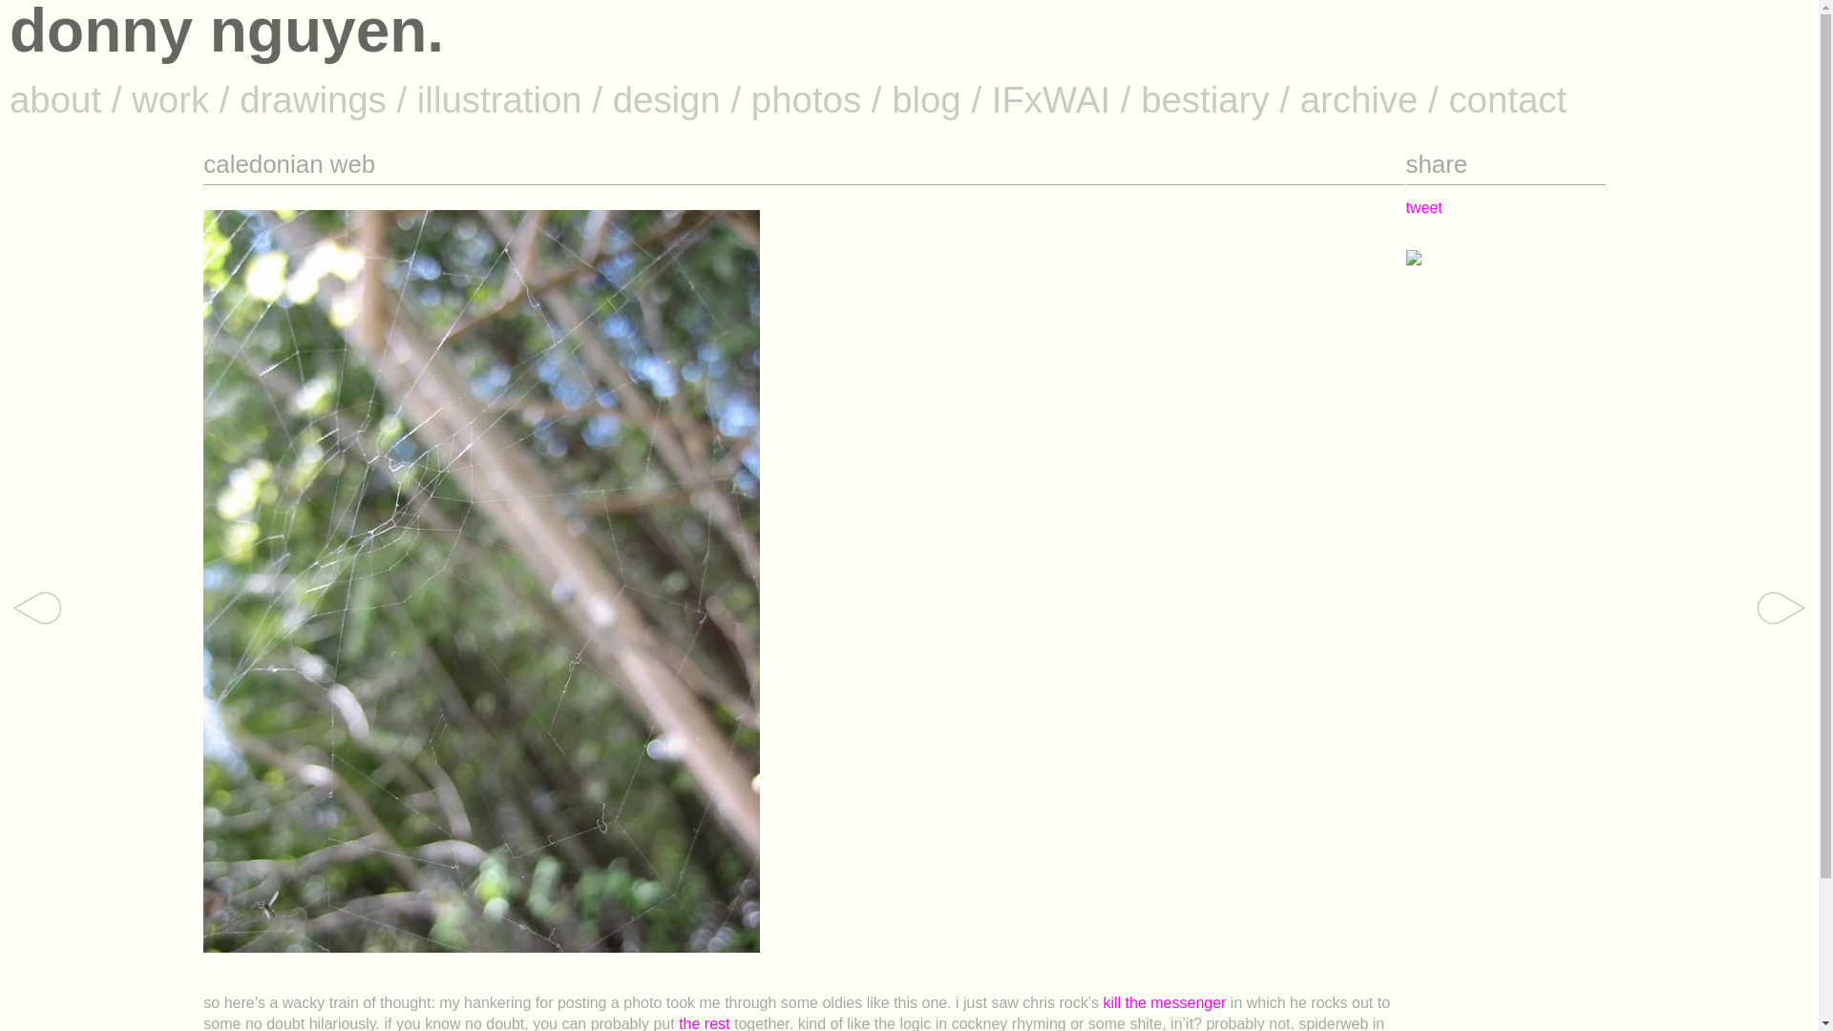 The image size is (1833, 1031). I want to click on work, so click(170, 99).